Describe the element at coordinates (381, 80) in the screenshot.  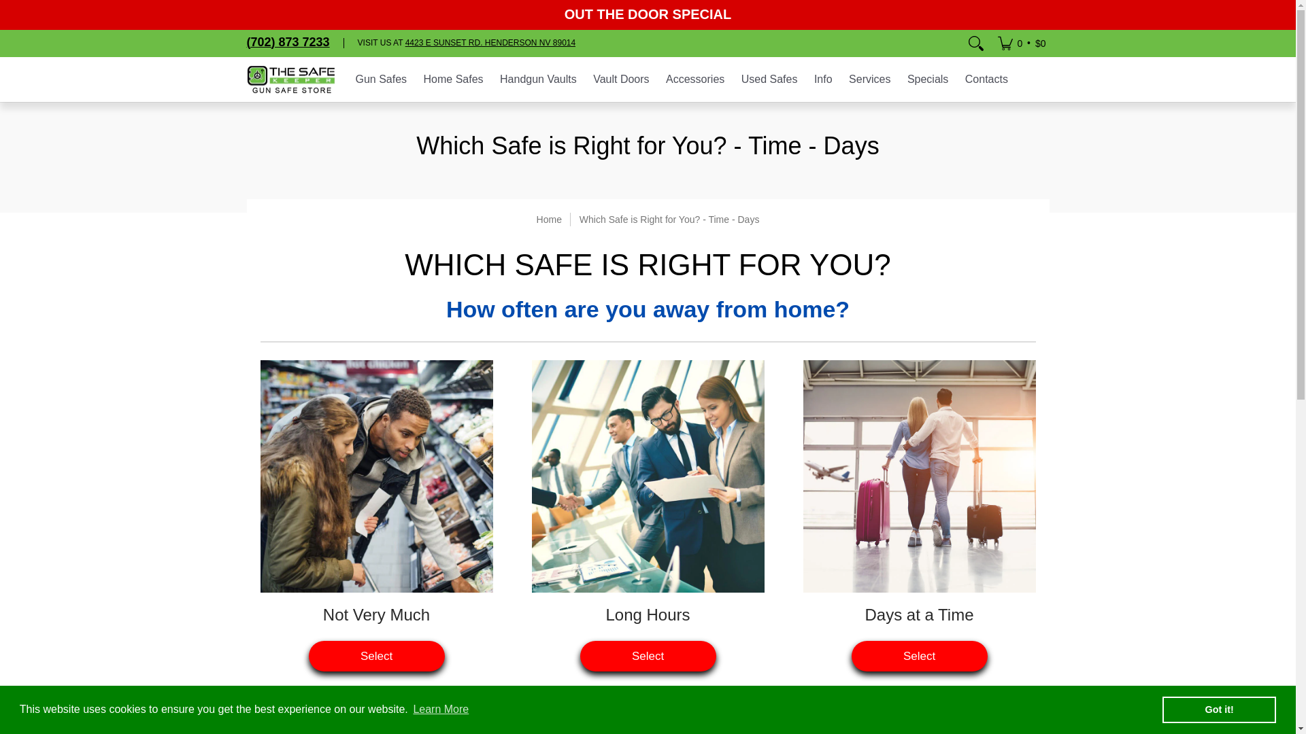
I see `Gun Safes` at that location.